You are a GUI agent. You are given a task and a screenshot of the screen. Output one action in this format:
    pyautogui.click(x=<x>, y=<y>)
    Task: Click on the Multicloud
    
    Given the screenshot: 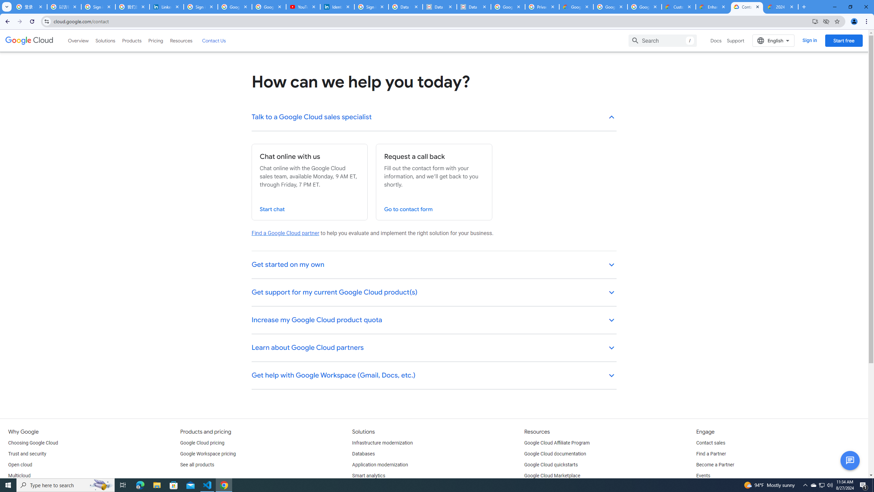 What is the action you would take?
    pyautogui.click(x=19, y=476)
    